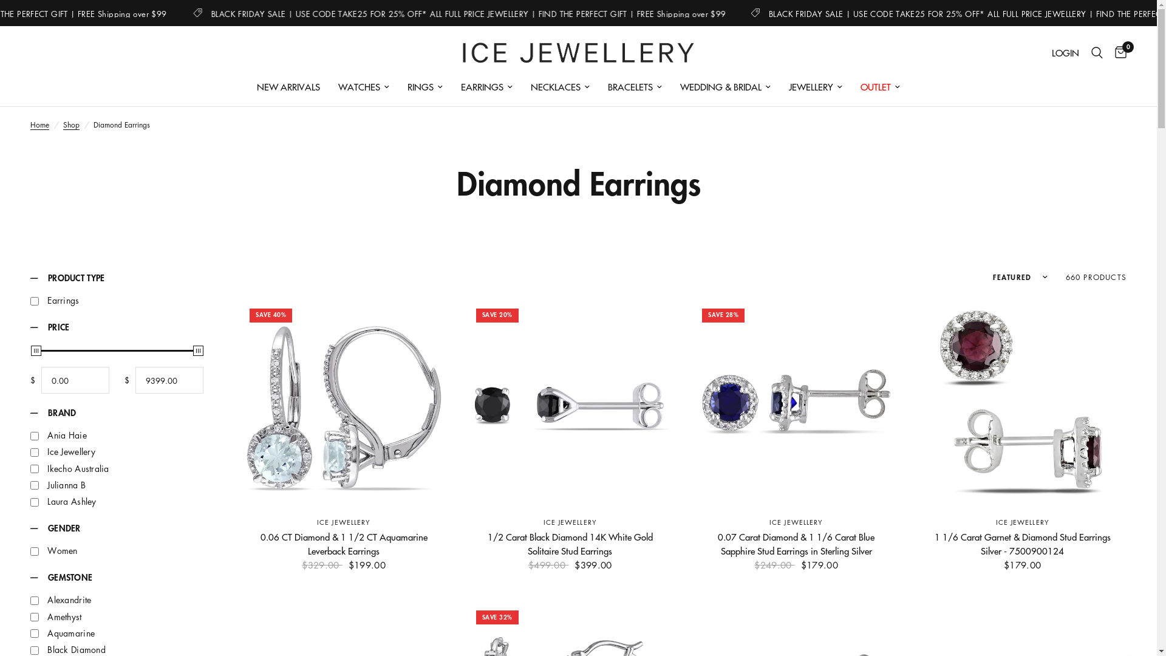 The image size is (1166, 656). What do you see at coordinates (344, 522) in the screenshot?
I see `ICE JEWELLERY` at bounding box center [344, 522].